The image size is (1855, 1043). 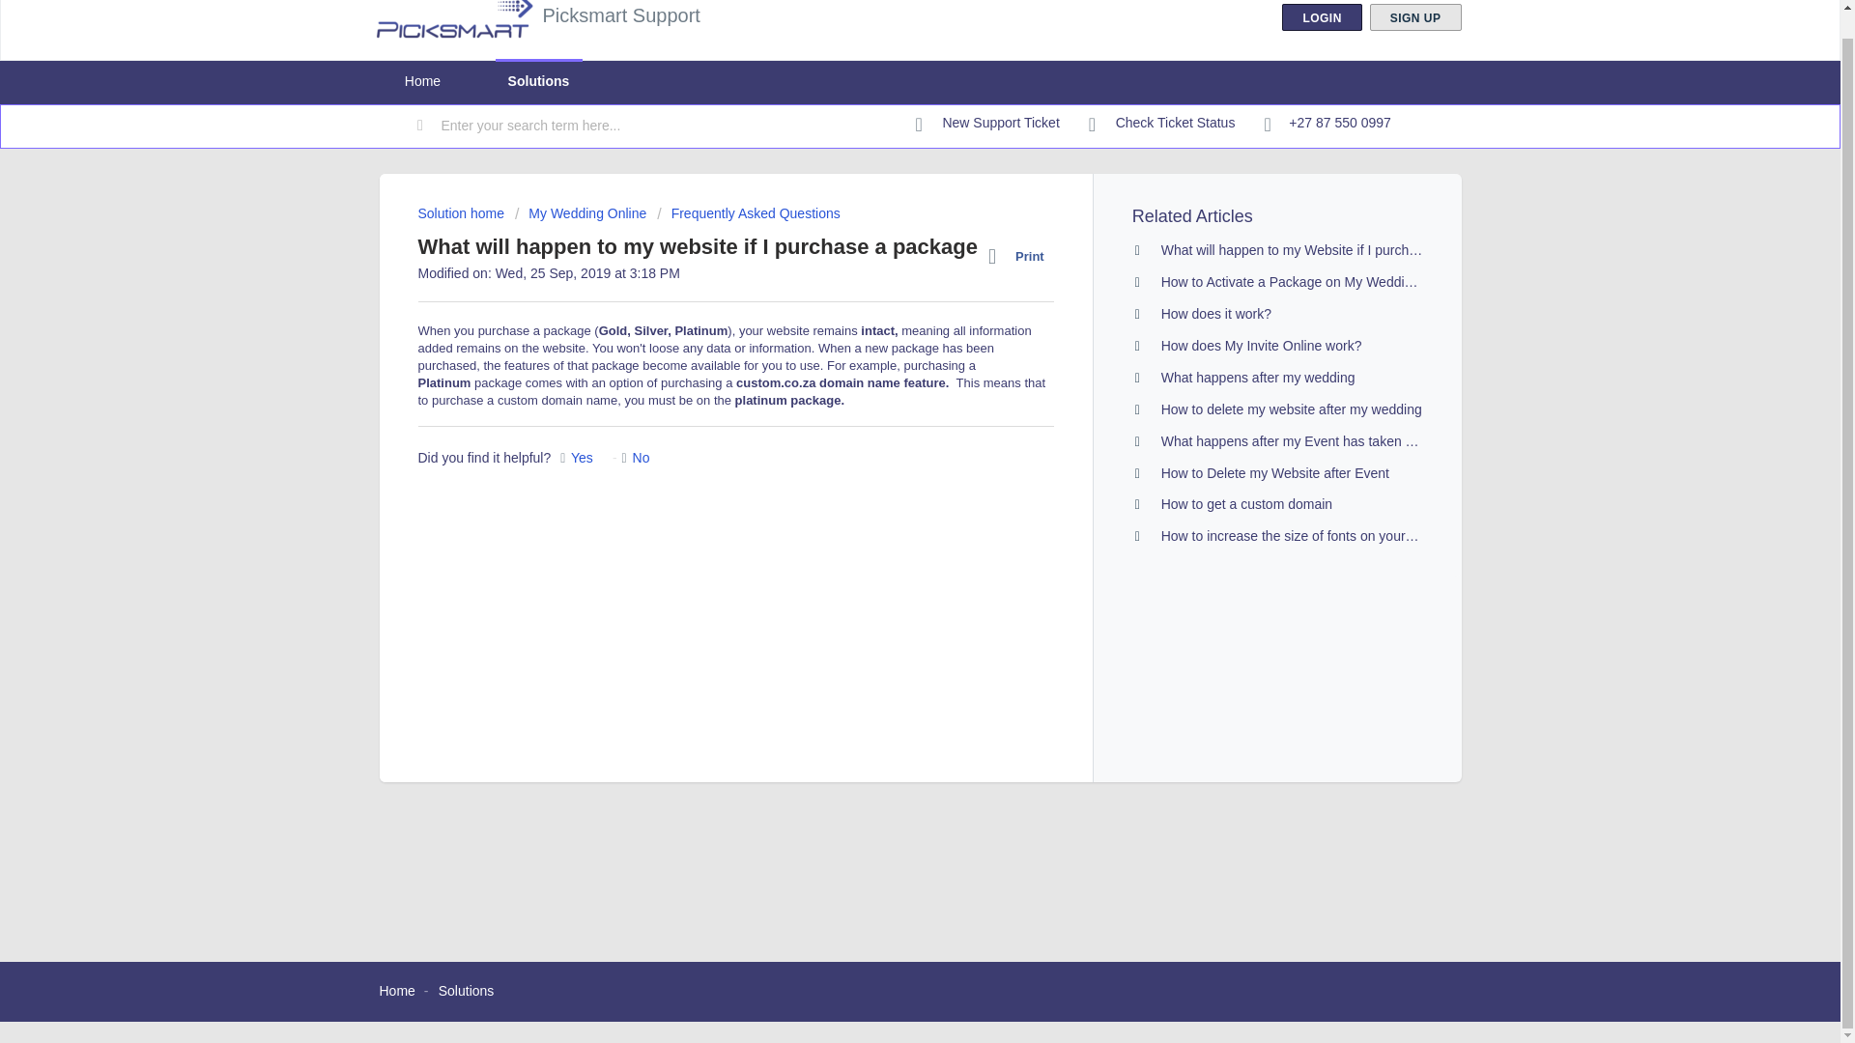 What do you see at coordinates (1291, 409) in the screenshot?
I see `How to delete my website after my wedding` at bounding box center [1291, 409].